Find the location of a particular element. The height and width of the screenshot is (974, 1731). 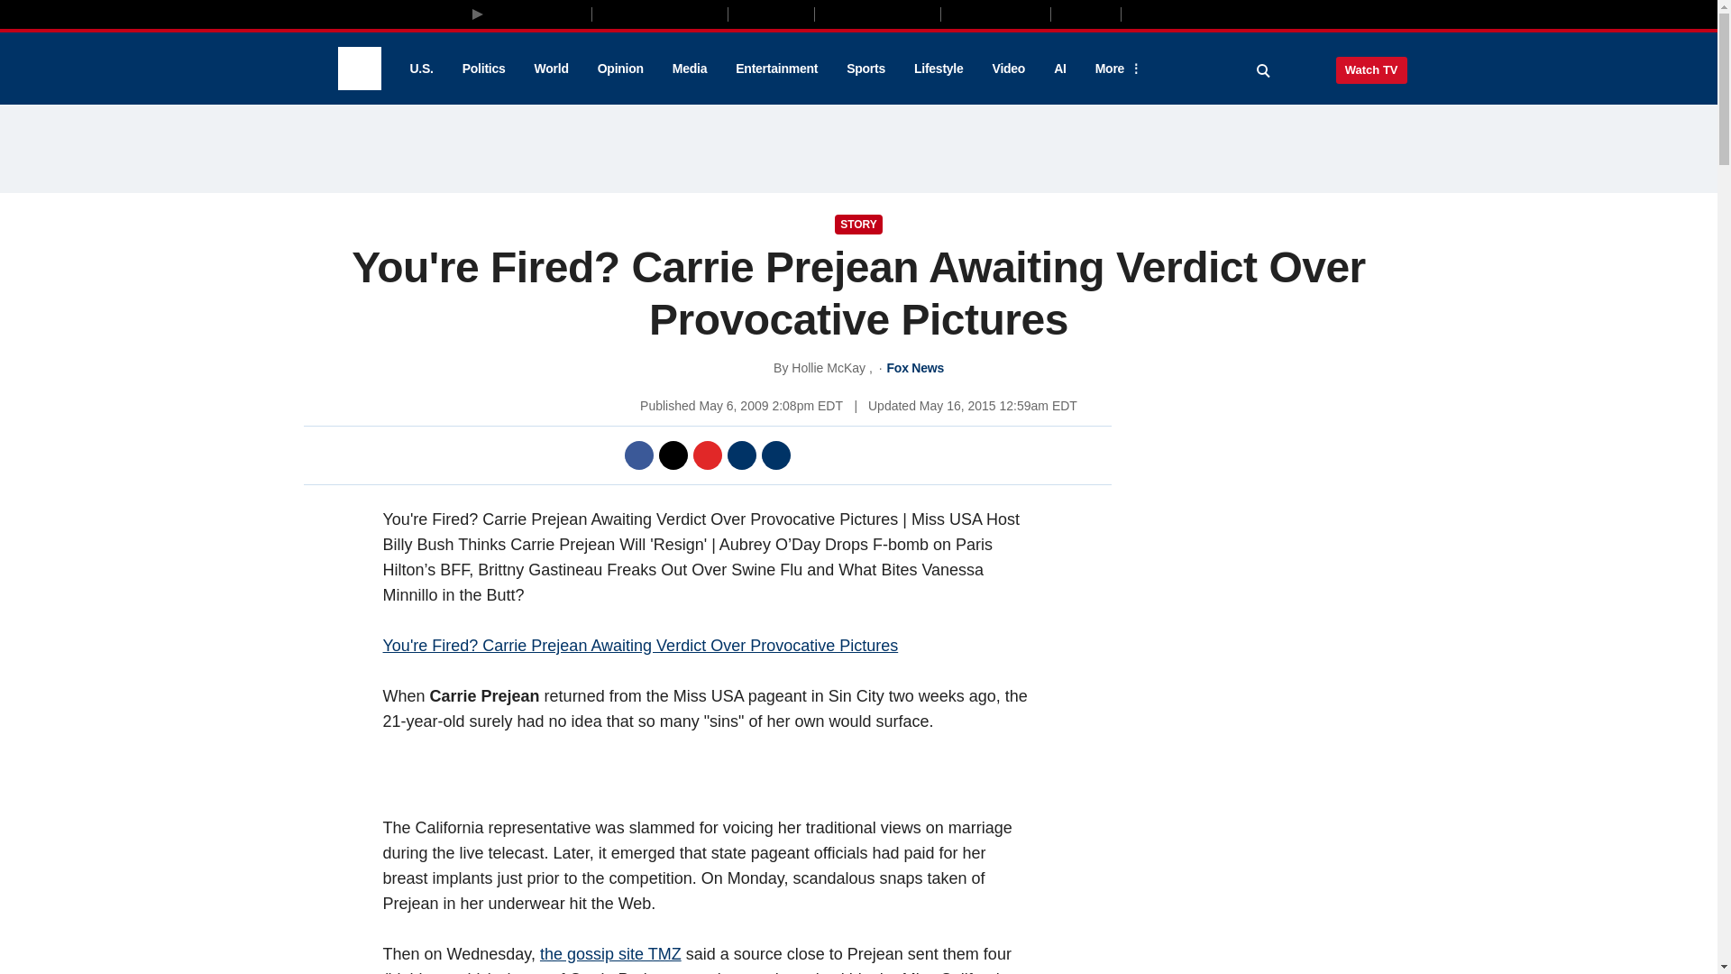

Outkick is located at coordinates (1085, 14).